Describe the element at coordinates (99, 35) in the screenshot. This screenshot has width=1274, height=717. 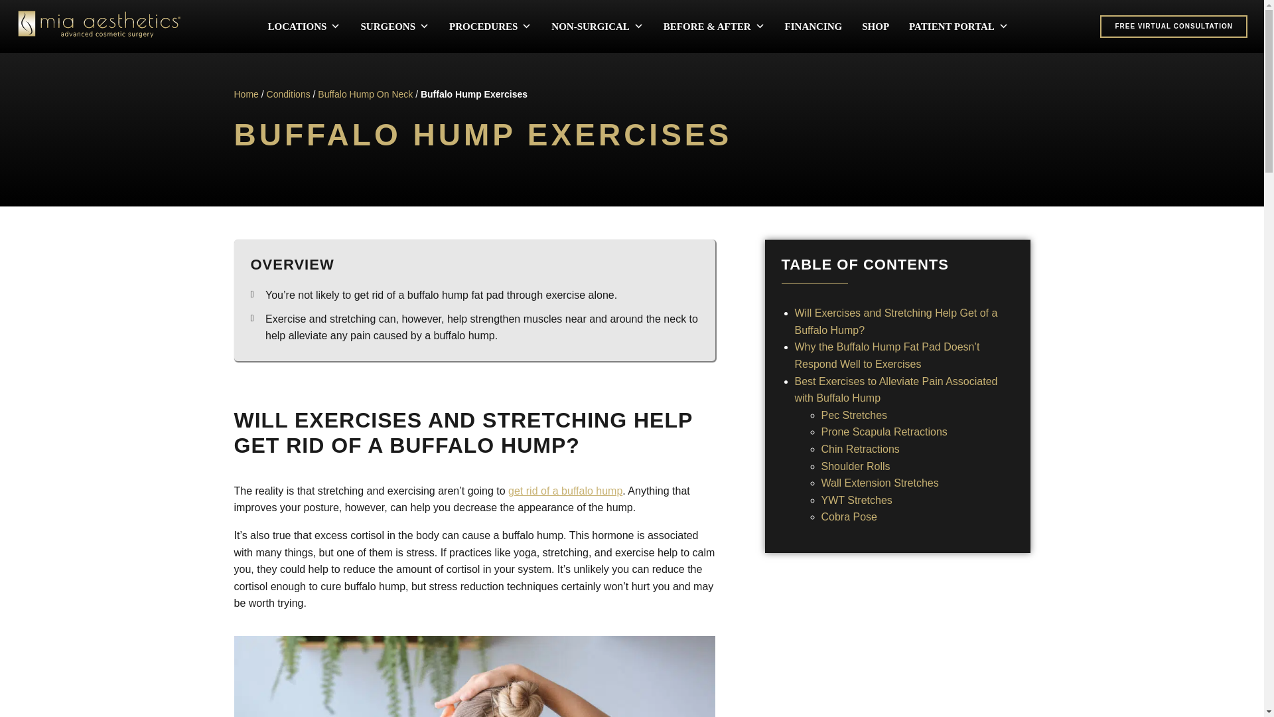
I see `Mia Aesthetics - Home` at that location.